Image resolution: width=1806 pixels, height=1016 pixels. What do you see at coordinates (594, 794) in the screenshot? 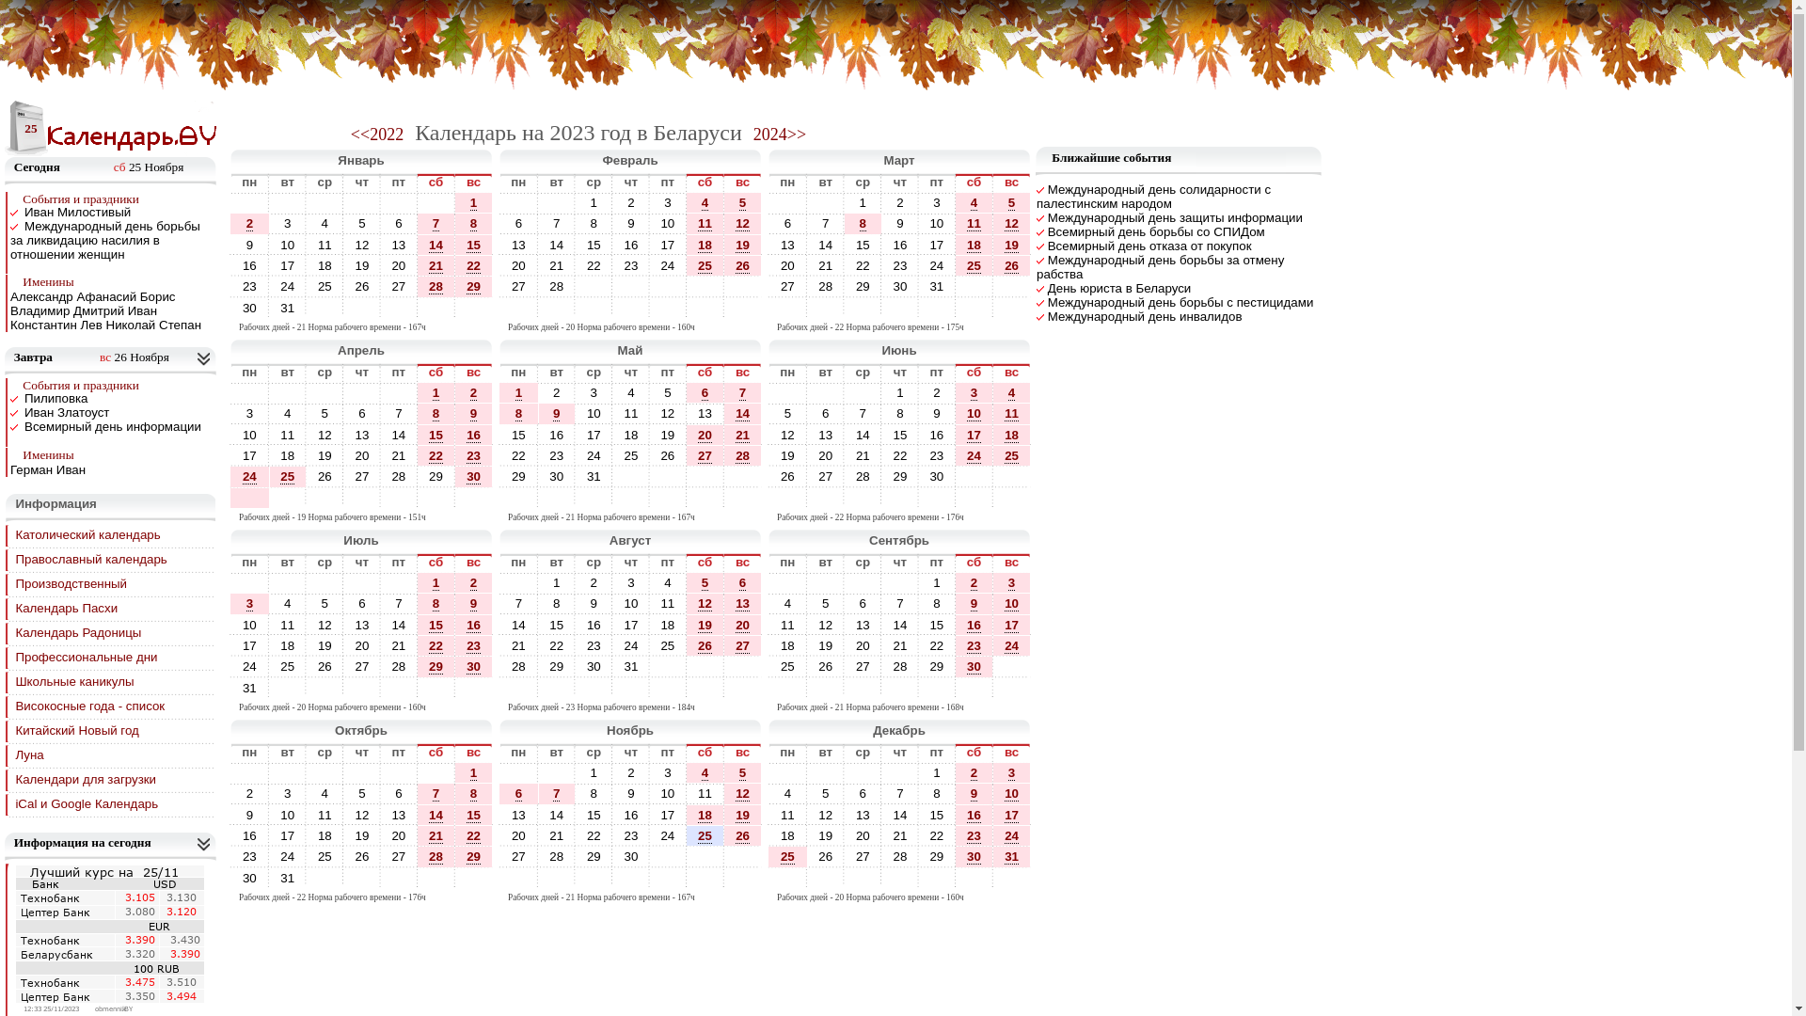
I see `8` at bounding box center [594, 794].